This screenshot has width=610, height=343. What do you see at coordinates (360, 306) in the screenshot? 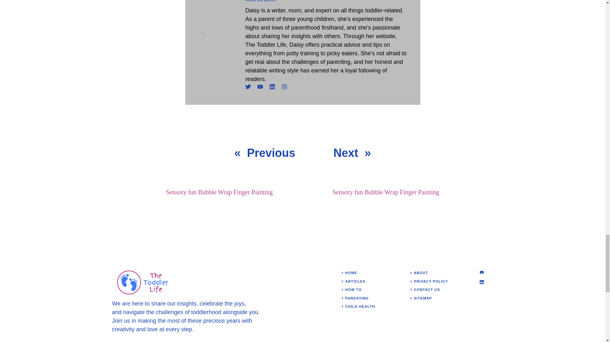
I see `CHILD HEALTH` at bounding box center [360, 306].